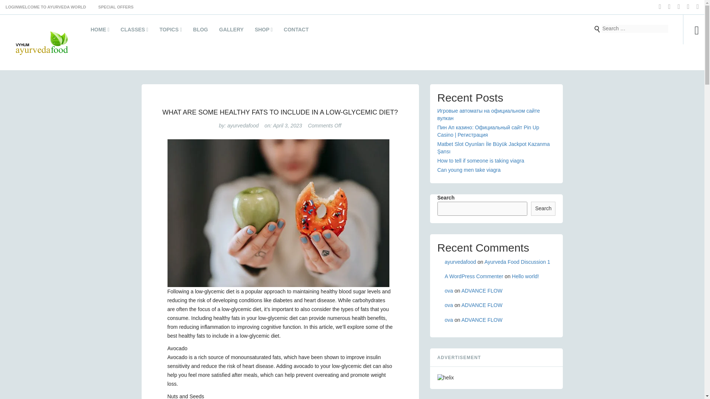 The height and width of the screenshot is (399, 710). What do you see at coordinates (597, 29) in the screenshot?
I see `Search` at bounding box center [597, 29].